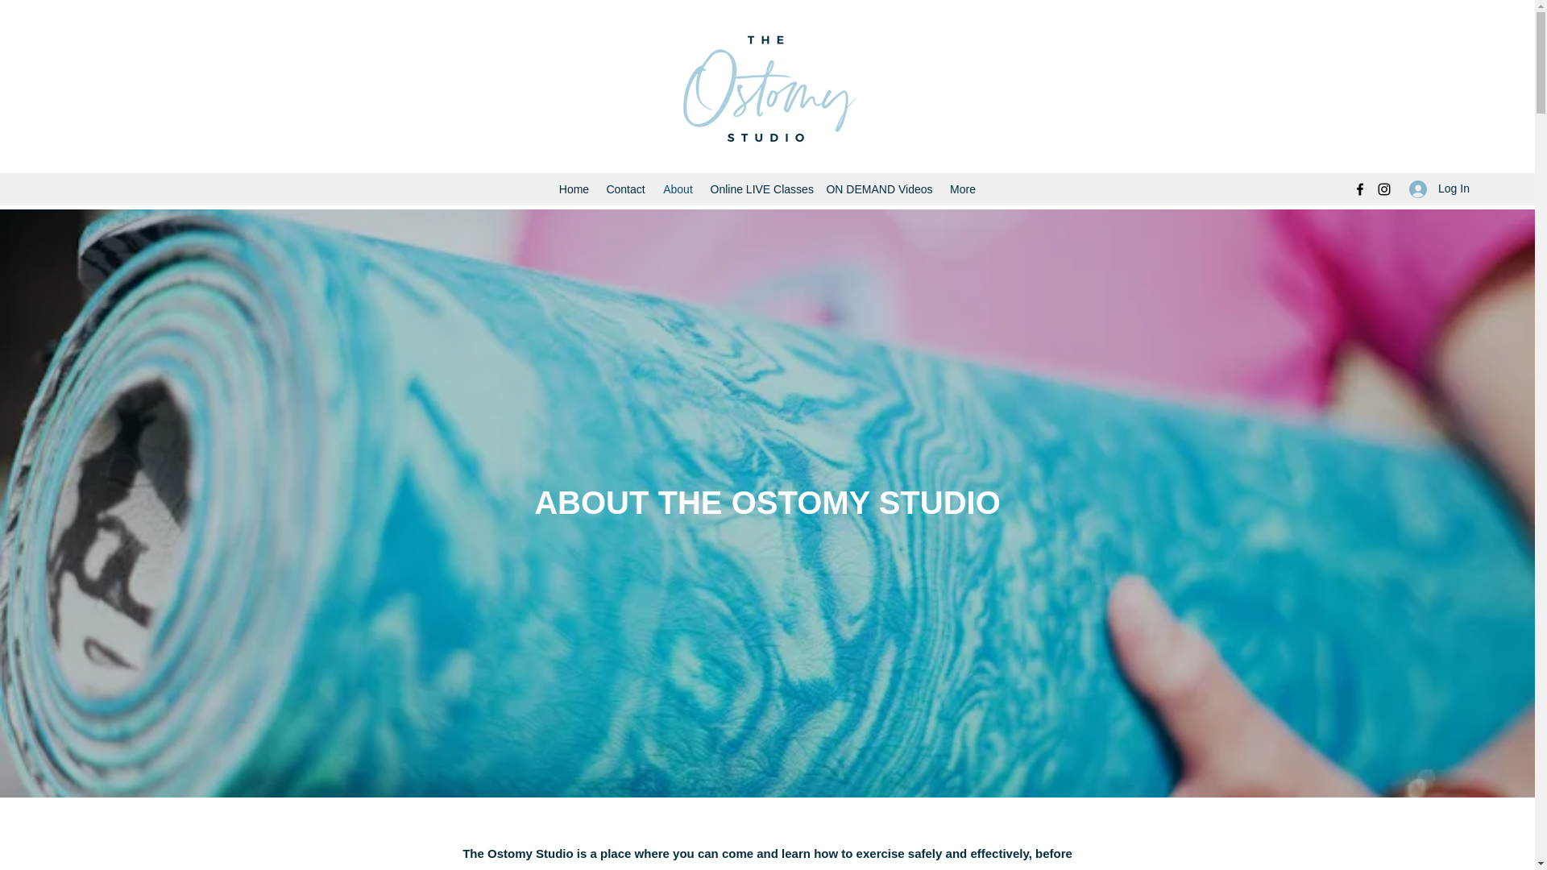 This screenshot has height=870, width=1547. I want to click on Contact, so click(625, 188).